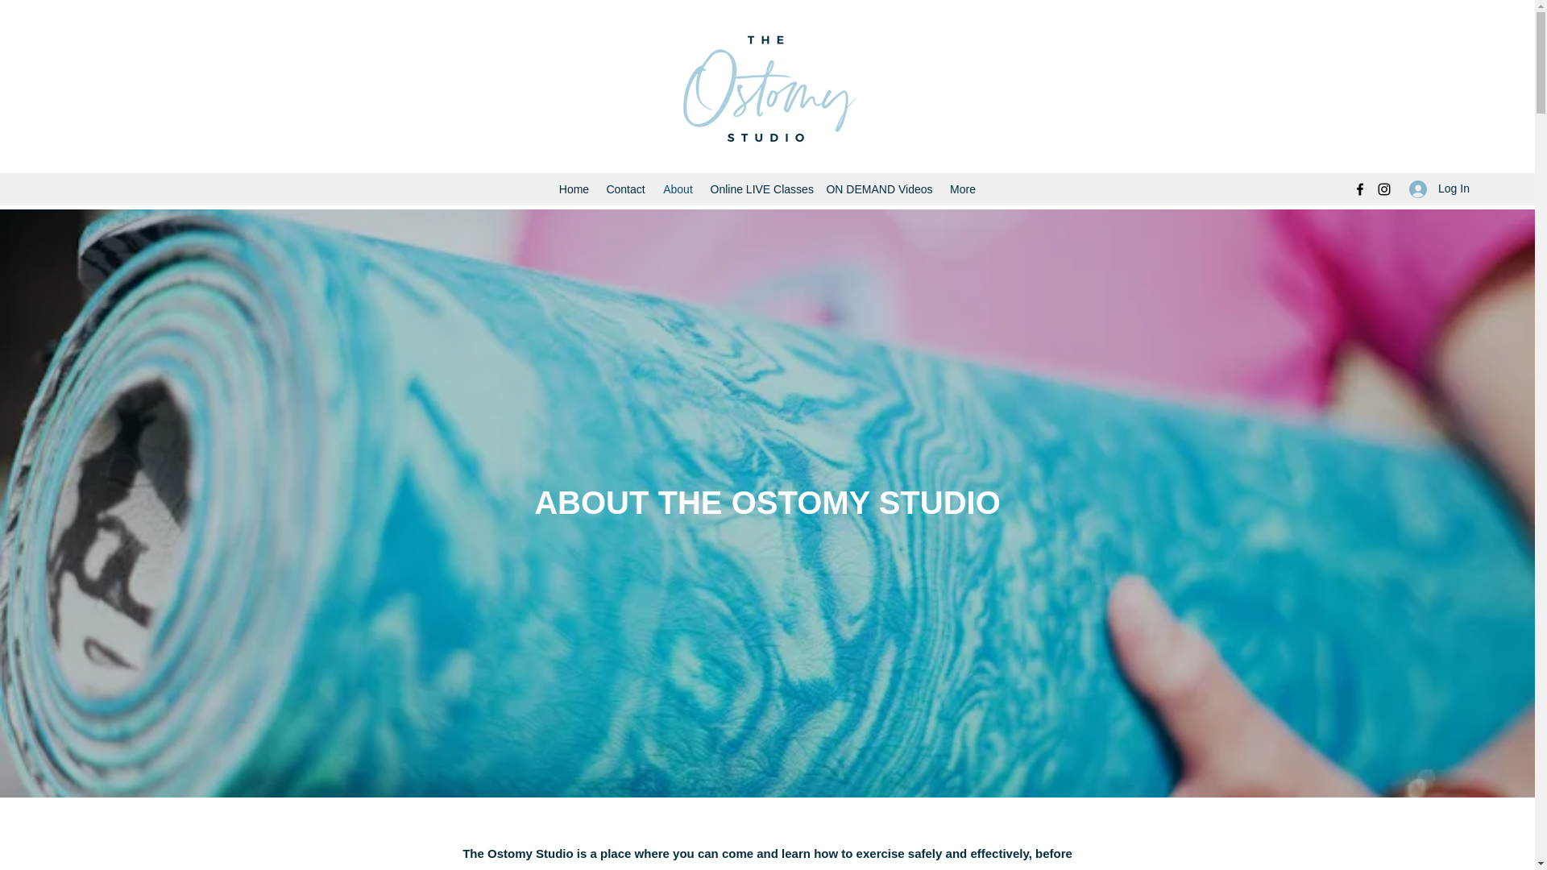 This screenshot has height=870, width=1547. I want to click on Contact, so click(625, 188).